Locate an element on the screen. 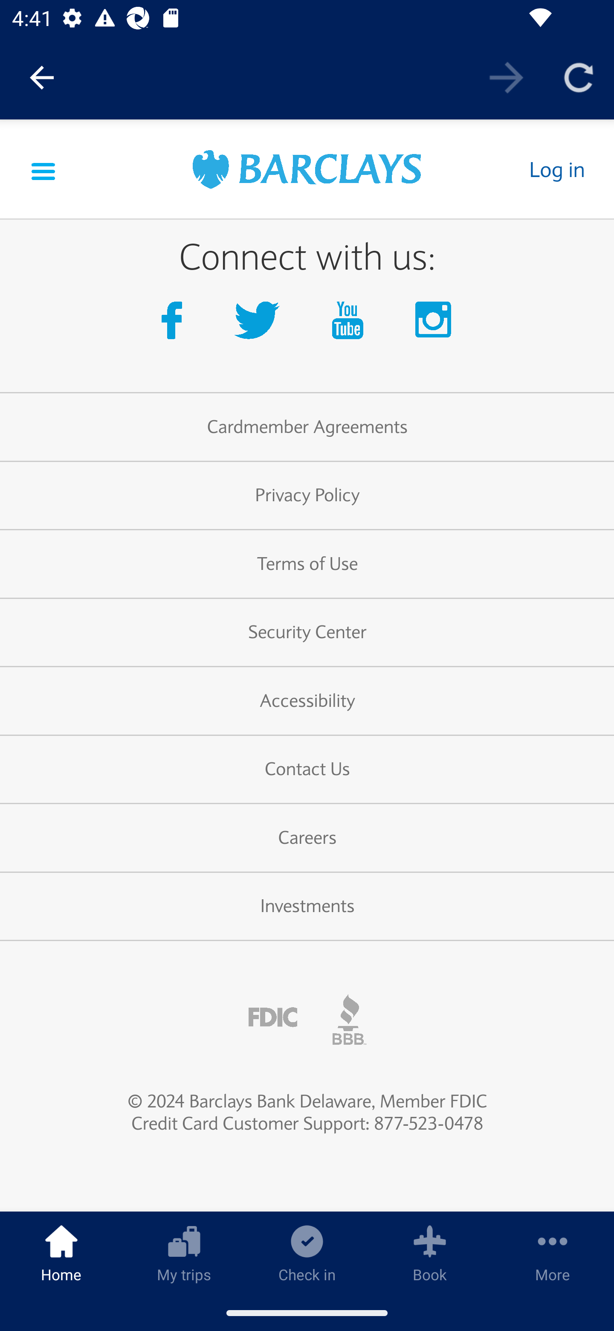  Log in is located at coordinates (556, 169).